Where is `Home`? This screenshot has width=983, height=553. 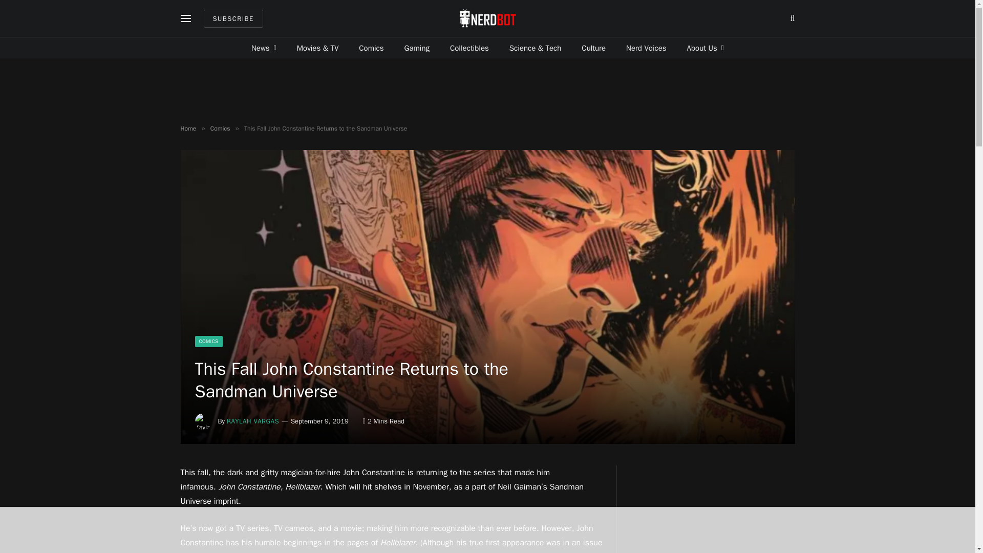 Home is located at coordinates (187, 129).